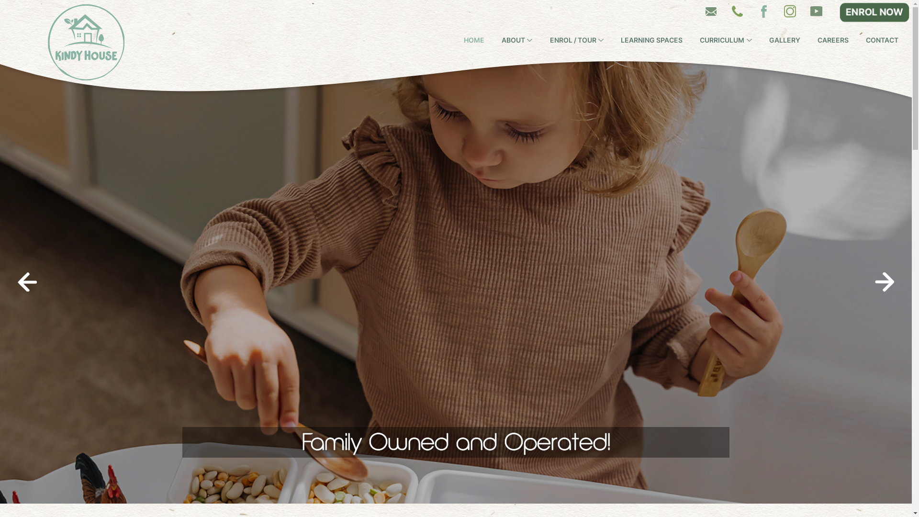 The height and width of the screenshot is (517, 919). What do you see at coordinates (874, 12) in the screenshot?
I see `ENROL NOW` at bounding box center [874, 12].